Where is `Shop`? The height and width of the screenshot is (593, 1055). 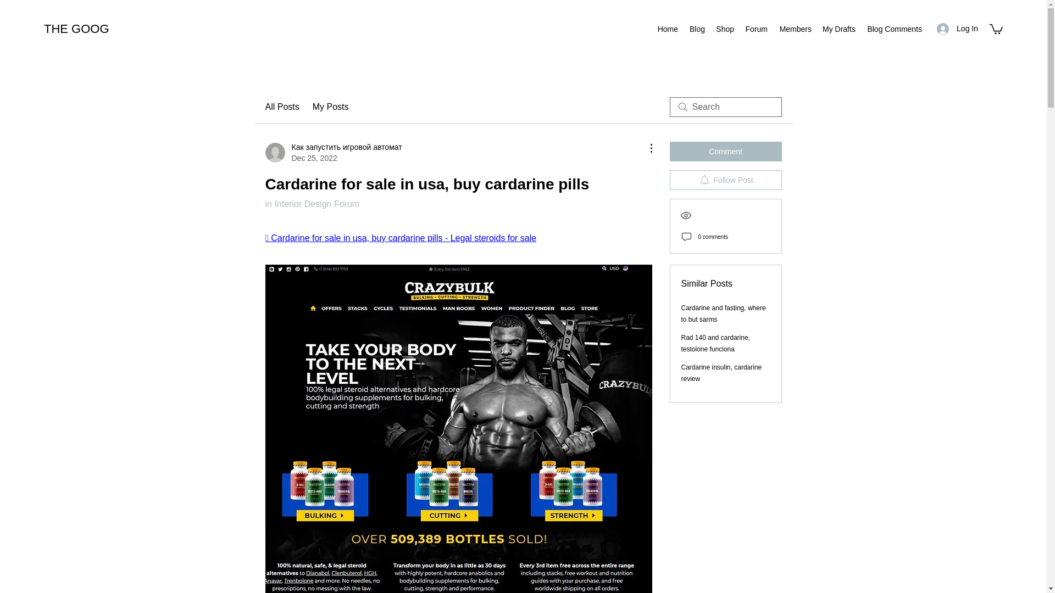
Shop is located at coordinates (724, 29).